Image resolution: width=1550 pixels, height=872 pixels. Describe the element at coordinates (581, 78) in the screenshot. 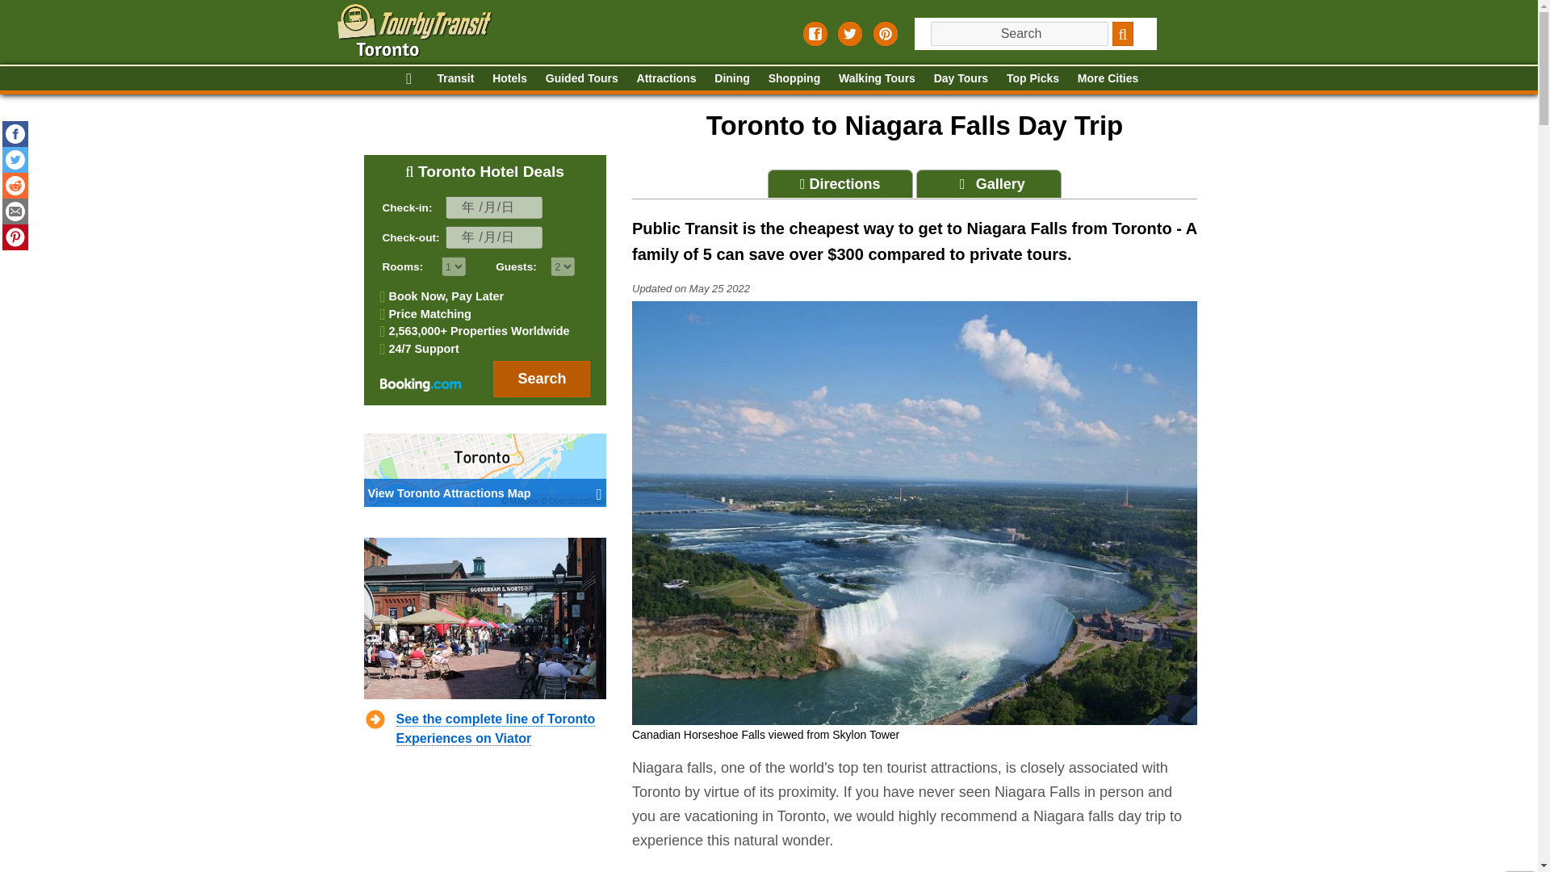

I see `Guided Tours` at that location.